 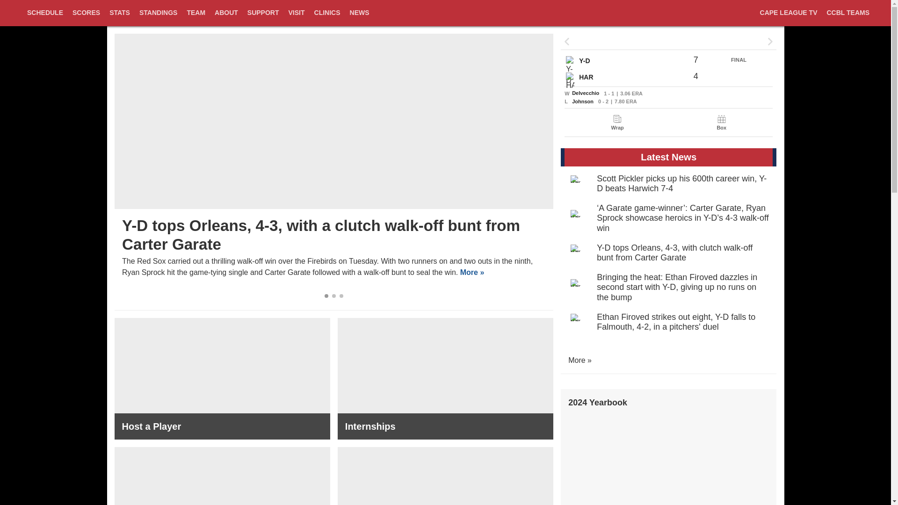 I want to click on SCORES, so click(x=86, y=13).